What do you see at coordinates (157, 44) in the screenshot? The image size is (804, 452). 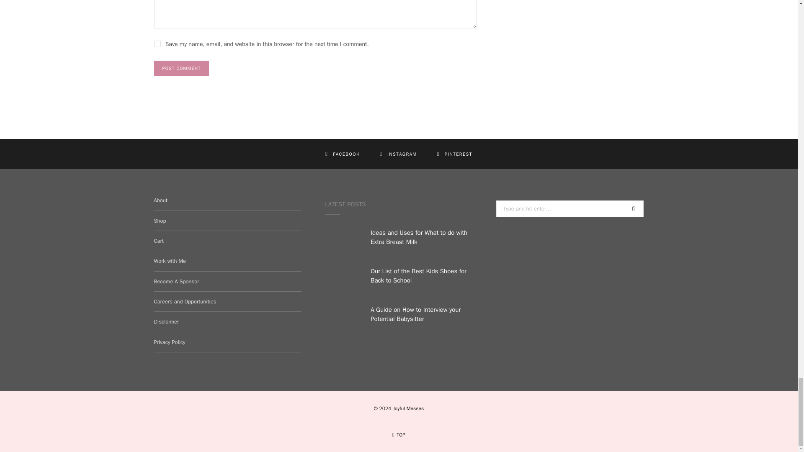 I see `yes` at bounding box center [157, 44].